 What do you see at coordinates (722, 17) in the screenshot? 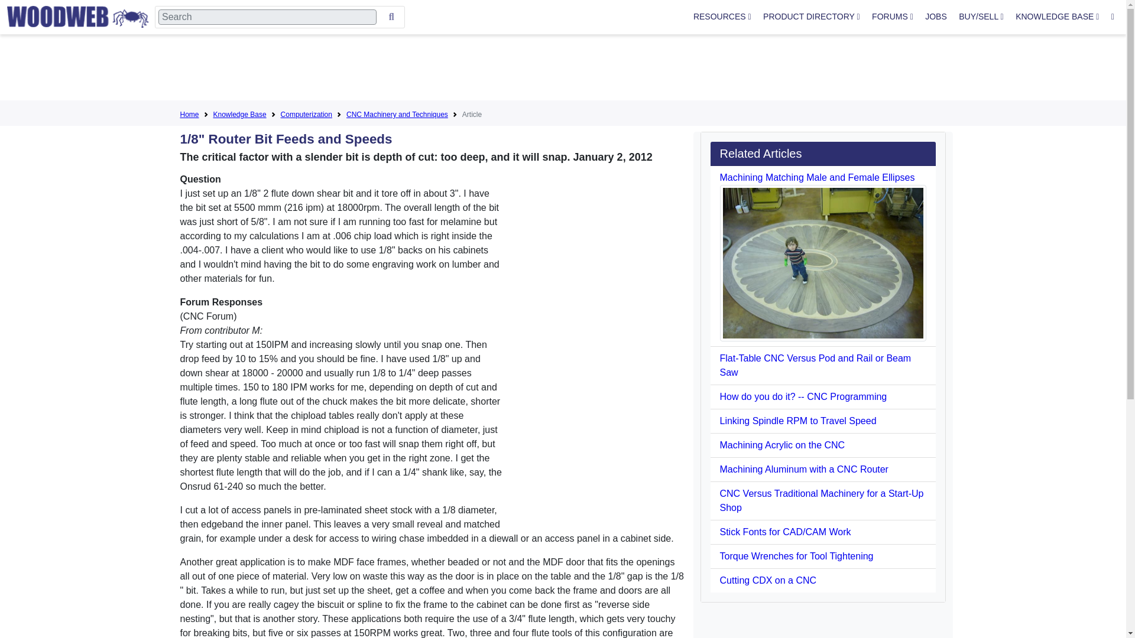
I see `RESOURCES` at bounding box center [722, 17].